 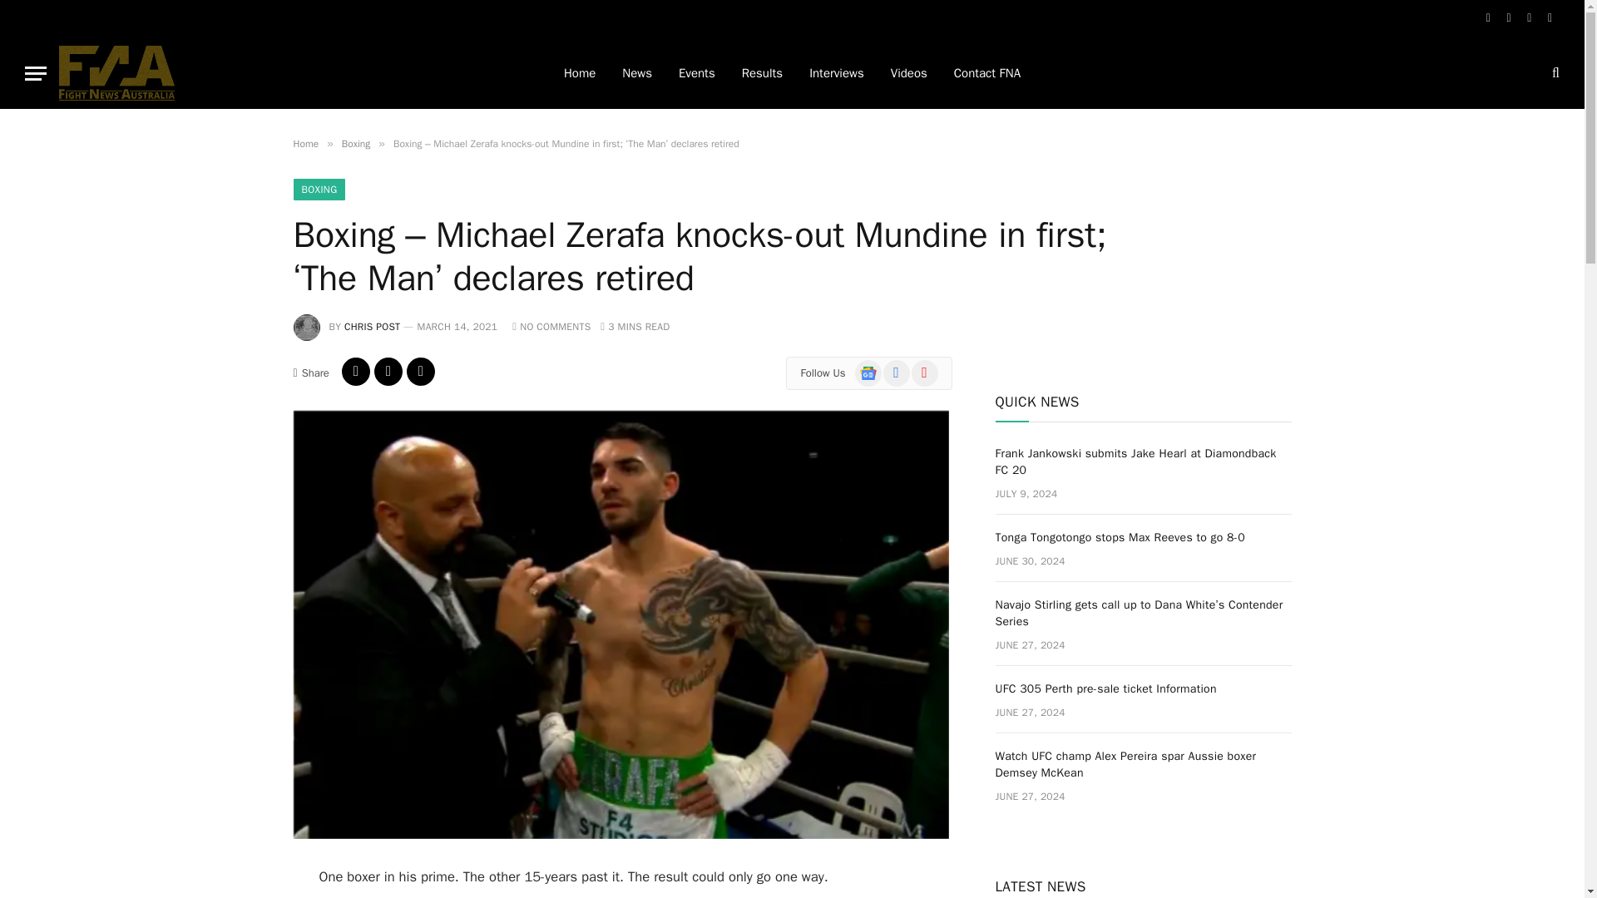 I want to click on Posts by Chris Post, so click(x=373, y=326).